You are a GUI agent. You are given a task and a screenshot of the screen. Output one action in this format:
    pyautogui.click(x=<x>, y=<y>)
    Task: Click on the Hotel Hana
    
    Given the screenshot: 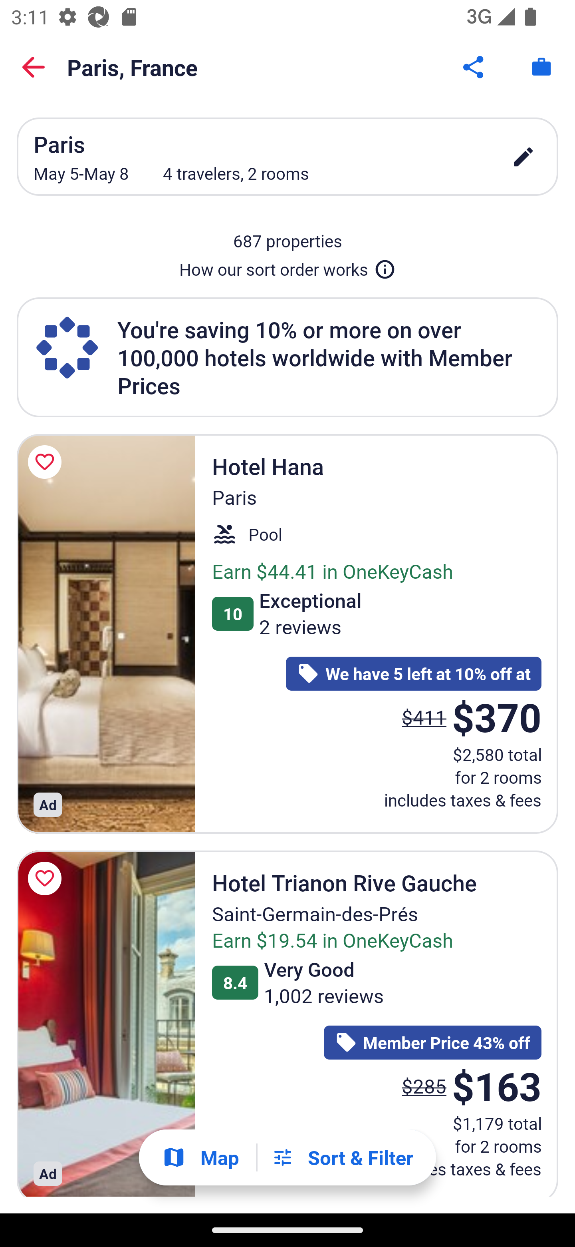 What is the action you would take?
    pyautogui.click(x=106, y=634)
    